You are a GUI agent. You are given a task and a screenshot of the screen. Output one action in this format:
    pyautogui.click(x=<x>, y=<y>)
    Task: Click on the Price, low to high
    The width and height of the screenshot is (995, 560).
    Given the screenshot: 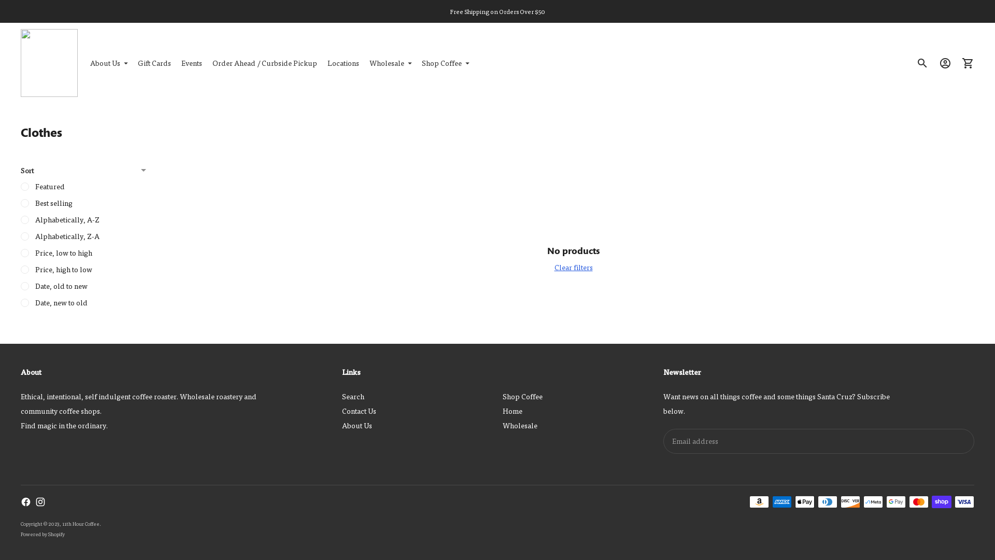 What is the action you would take?
    pyautogui.click(x=83, y=253)
    